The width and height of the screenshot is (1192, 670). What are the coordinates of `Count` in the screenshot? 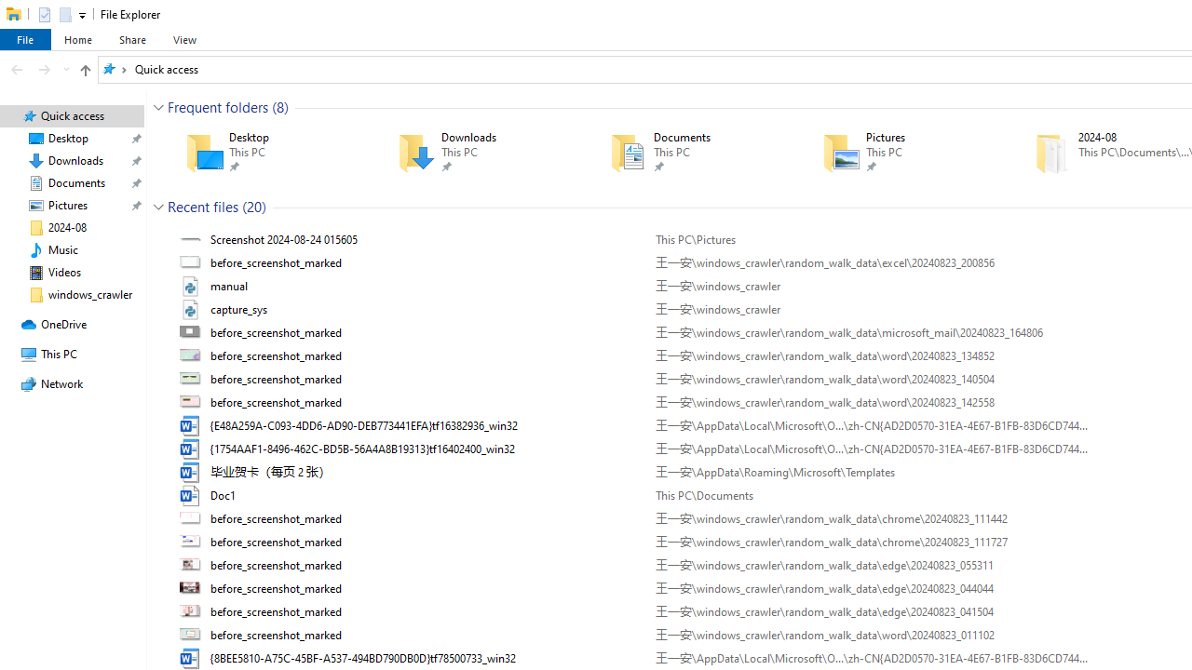 It's located at (254, 207).